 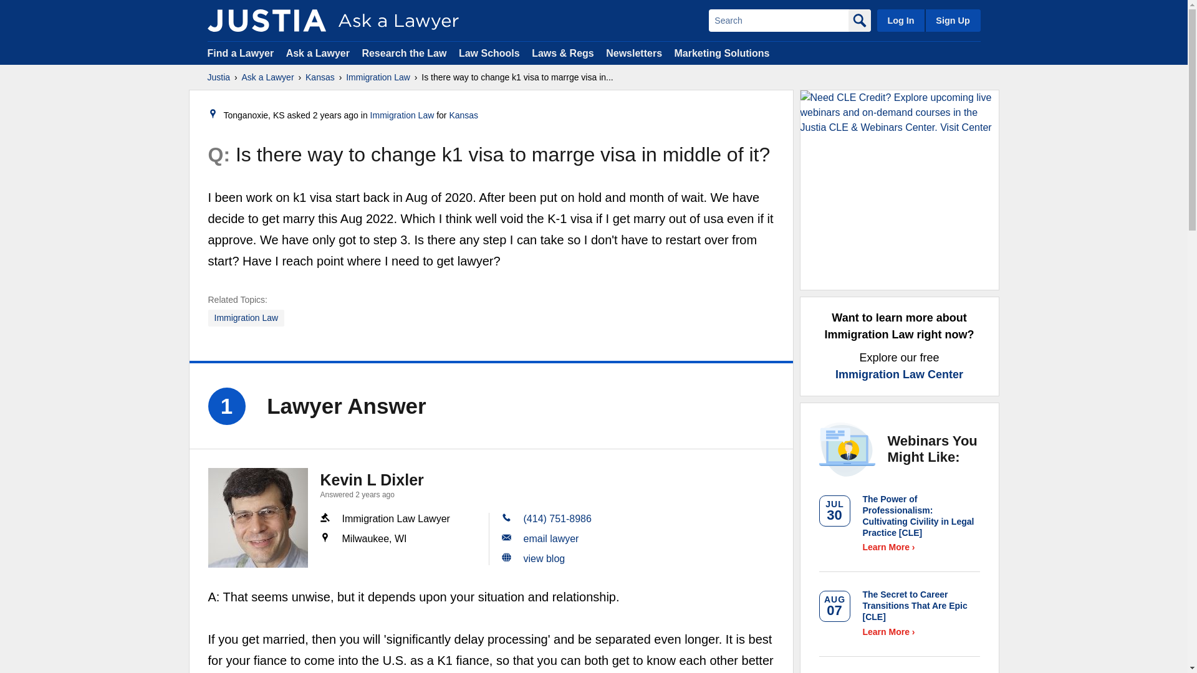 I want to click on view blog, so click(x=544, y=558).